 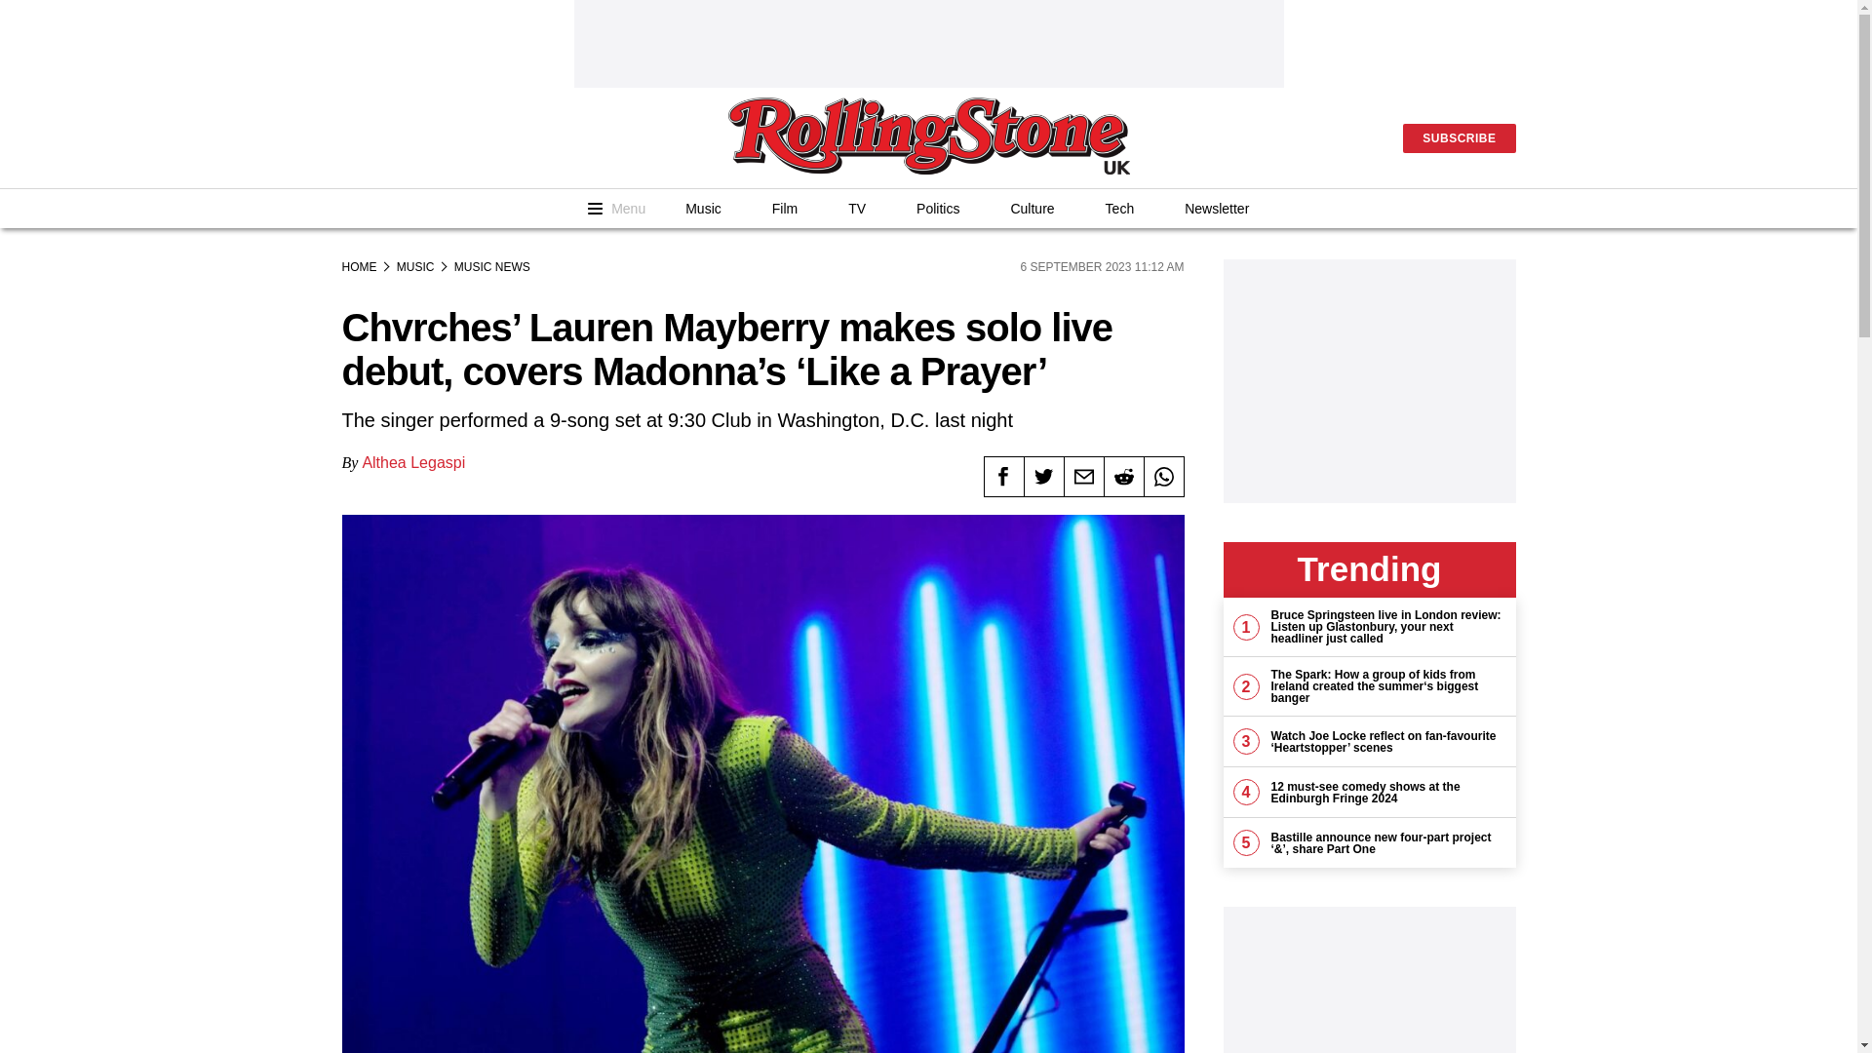 I want to click on Film, so click(x=785, y=209).